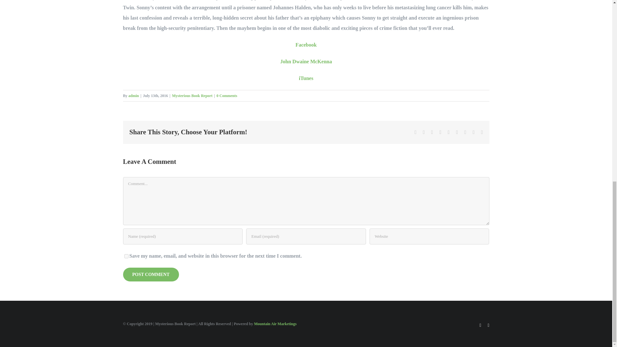  I want to click on 0 Comments, so click(227, 95).